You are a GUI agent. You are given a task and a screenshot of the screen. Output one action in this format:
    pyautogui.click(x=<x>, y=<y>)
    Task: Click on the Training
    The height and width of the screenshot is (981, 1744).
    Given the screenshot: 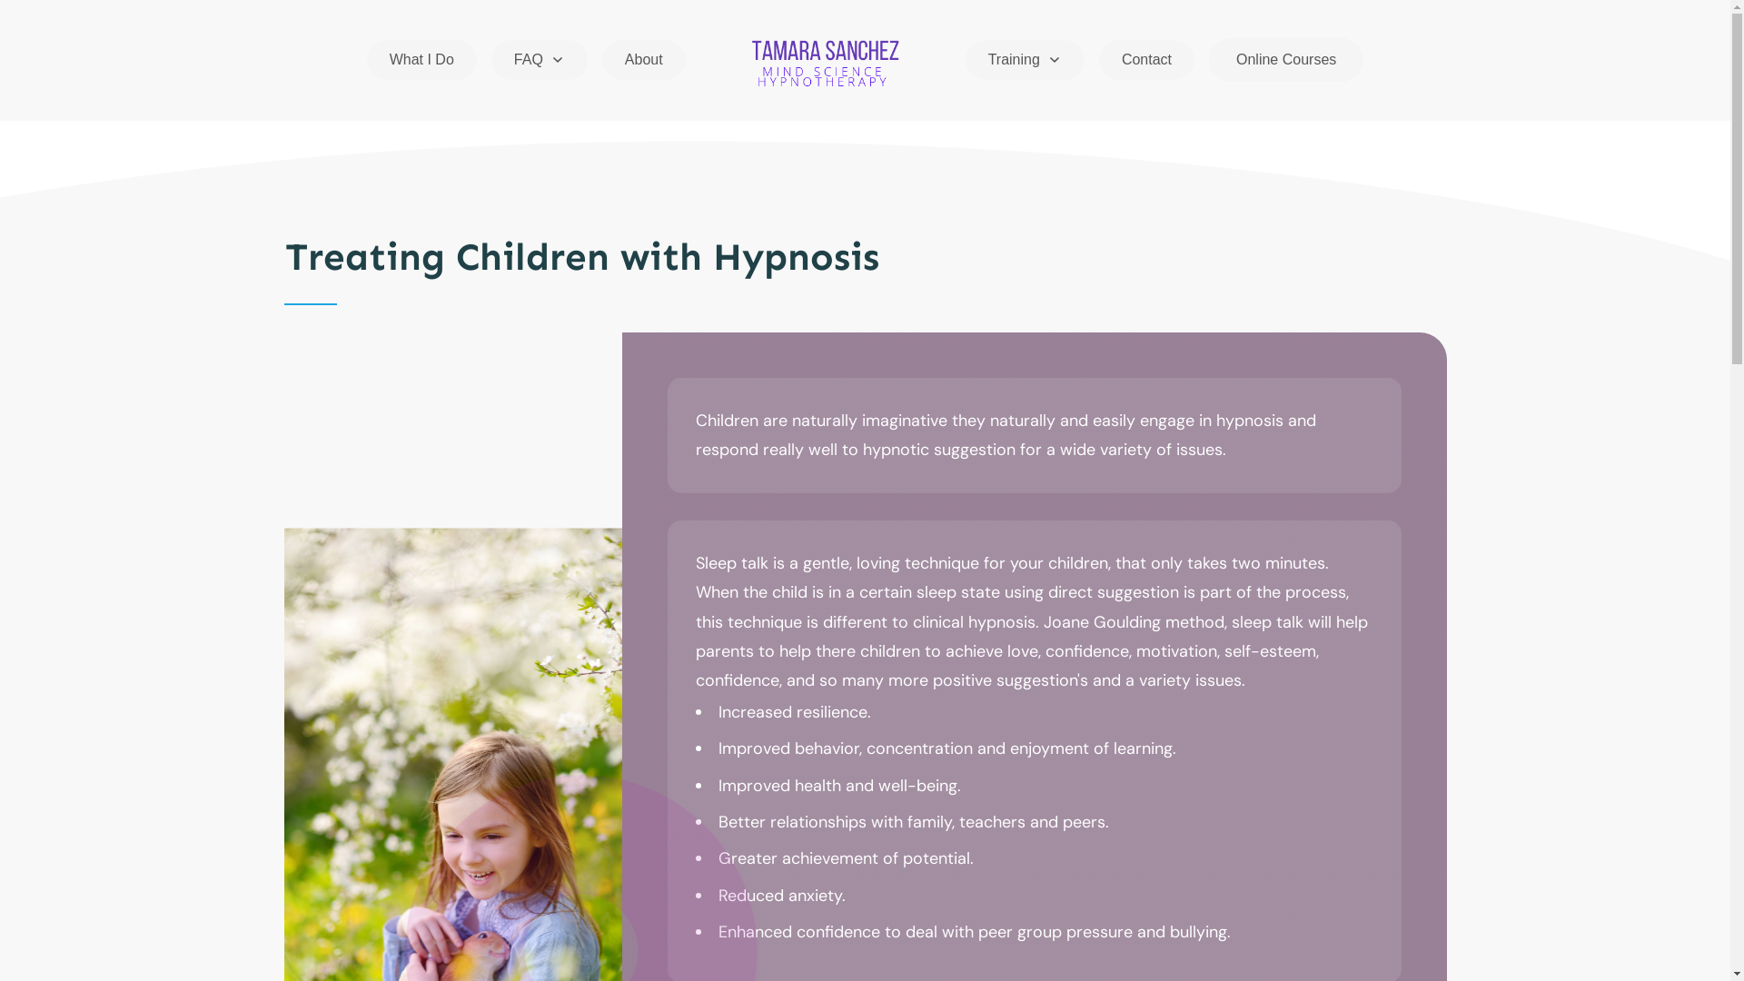 What is the action you would take?
    pyautogui.click(x=1025, y=60)
    